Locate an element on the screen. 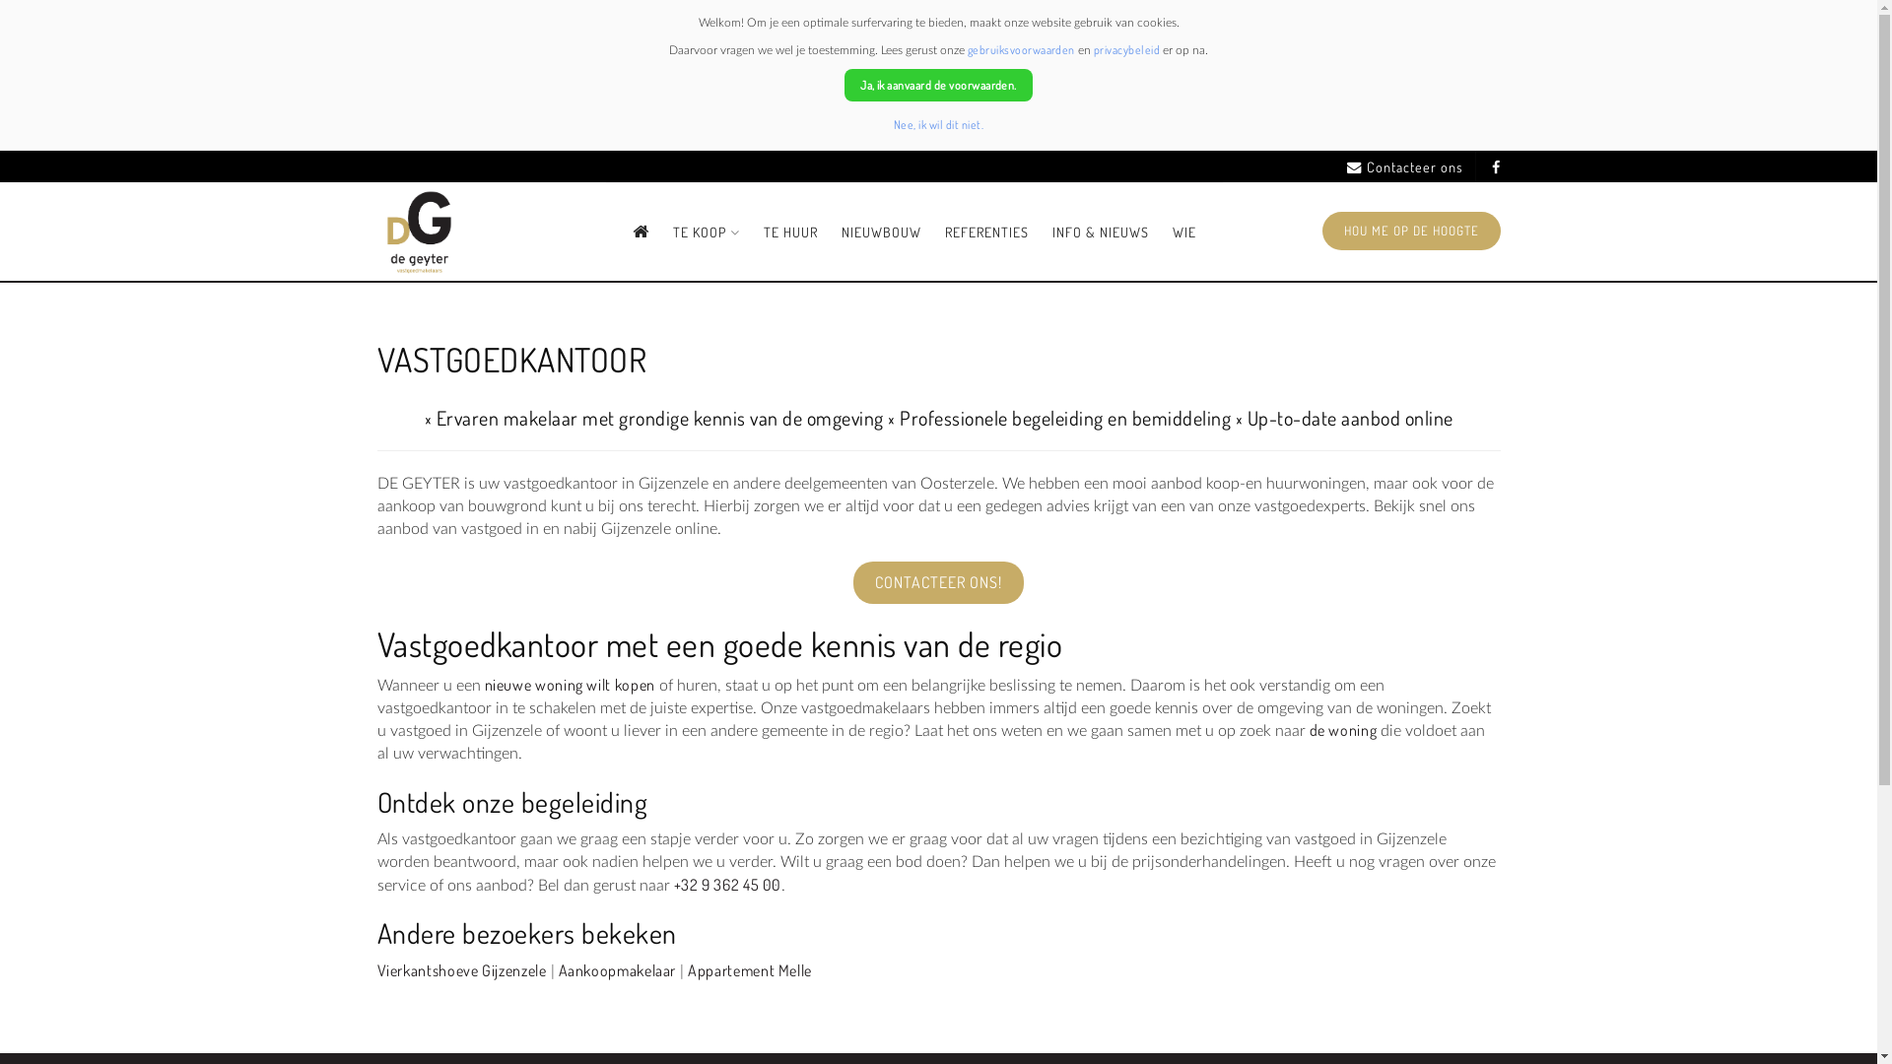 The height and width of the screenshot is (1064, 1892). Nee, ik wil dit niet. is located at coordinates (938, 124).